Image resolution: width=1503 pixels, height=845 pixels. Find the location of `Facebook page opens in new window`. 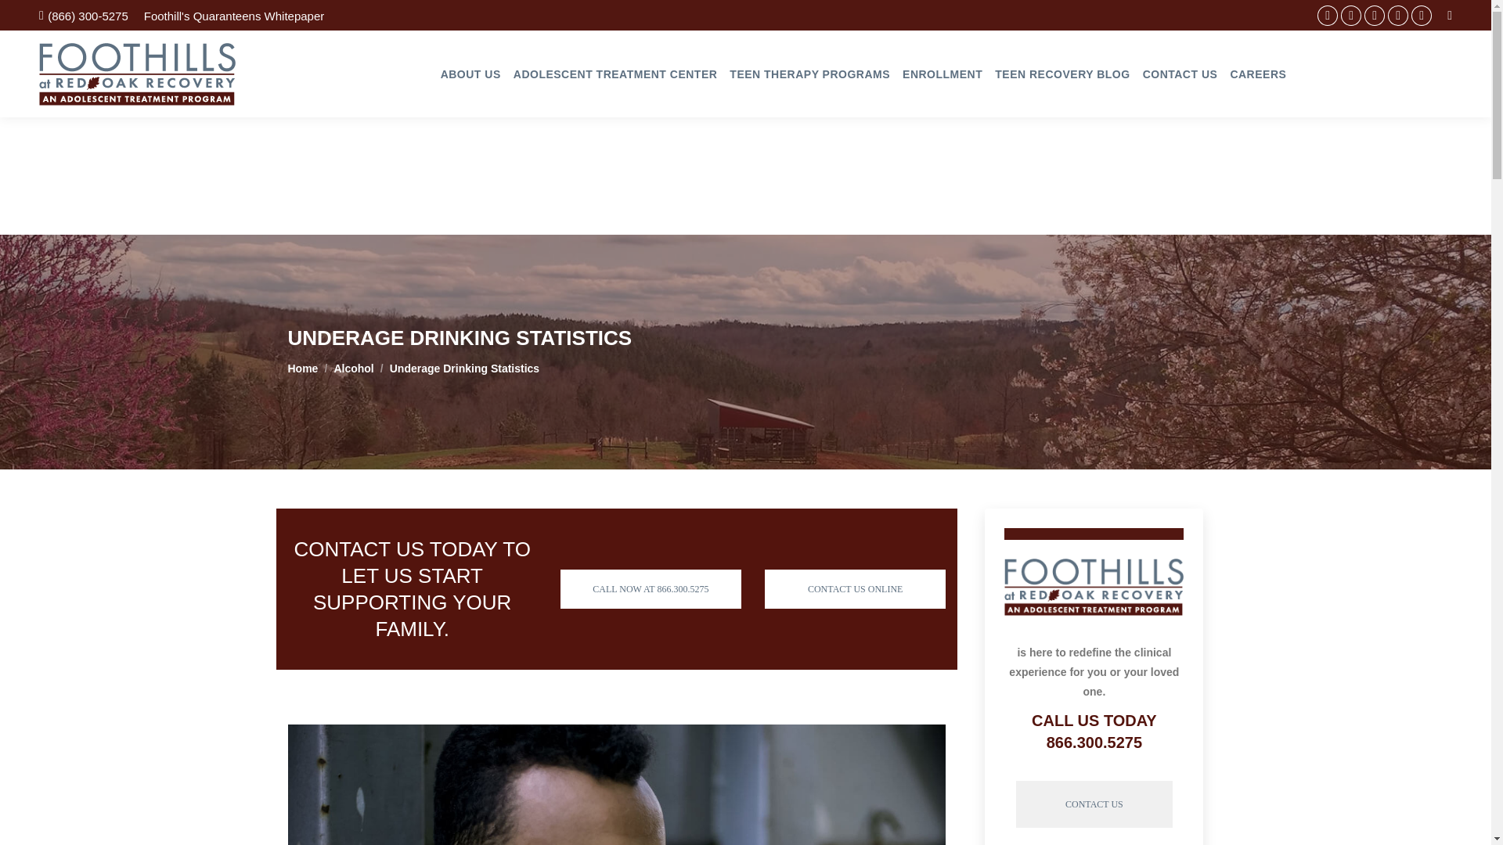

Facebook page opens in new window is located at coordinates (1328, 16).